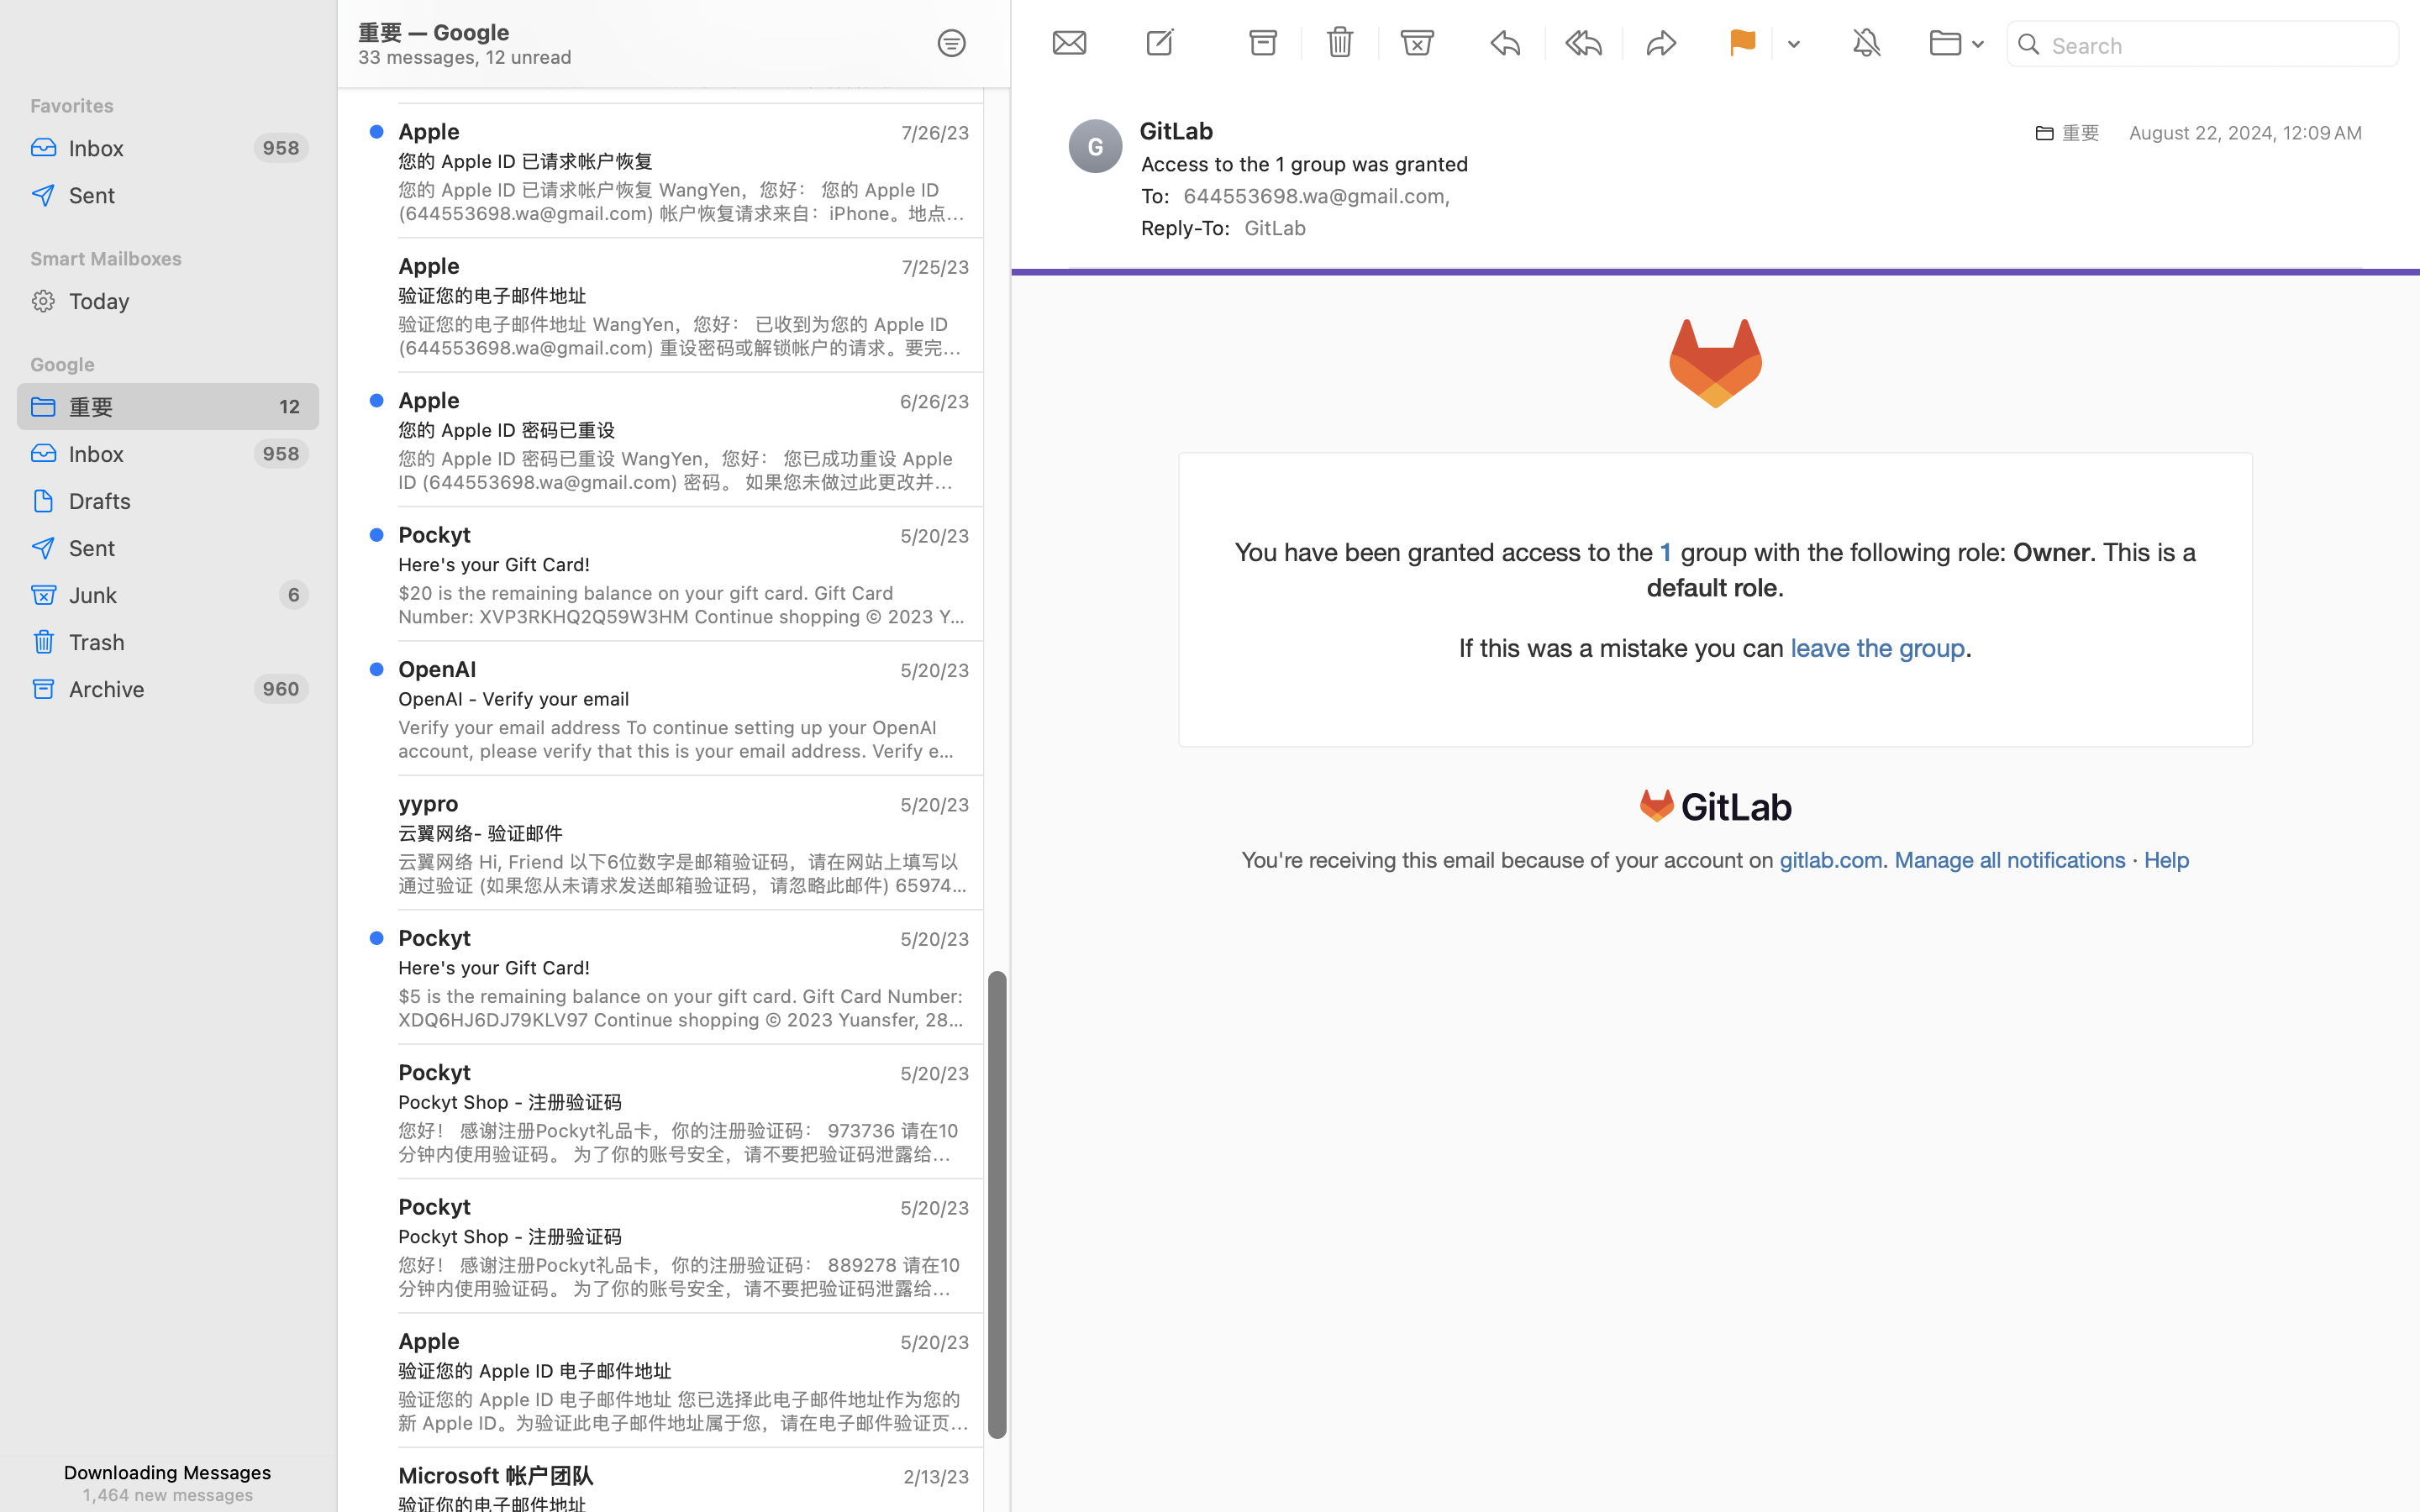  I want to click on 您的 Apple ID 已请求帐户恢复, so click(677, 161).